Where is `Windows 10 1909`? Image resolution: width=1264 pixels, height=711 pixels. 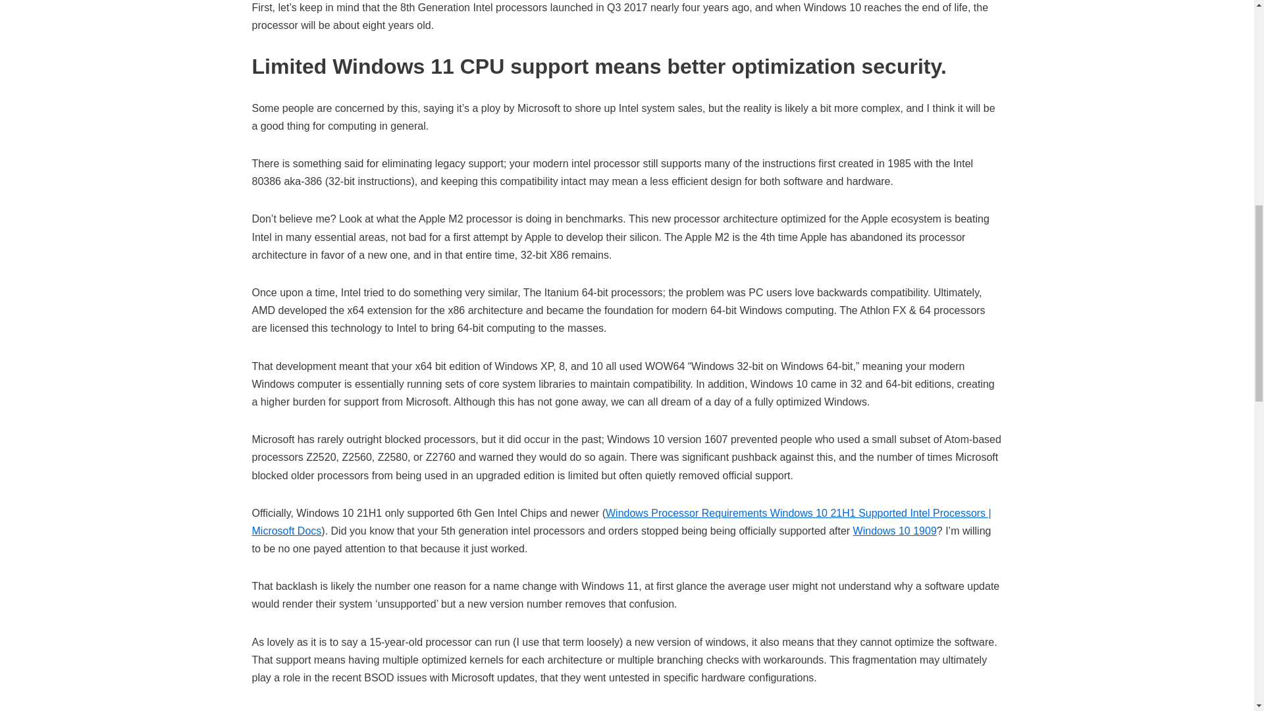 Windows 10 1909 is located at coordinates (895, 531).